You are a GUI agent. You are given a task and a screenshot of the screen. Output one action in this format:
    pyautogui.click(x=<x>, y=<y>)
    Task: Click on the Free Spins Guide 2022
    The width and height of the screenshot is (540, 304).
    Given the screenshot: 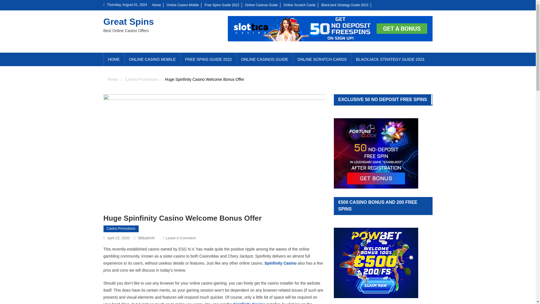 What is the action you would take?
    pyautogui.click(x=222, y=5)
    